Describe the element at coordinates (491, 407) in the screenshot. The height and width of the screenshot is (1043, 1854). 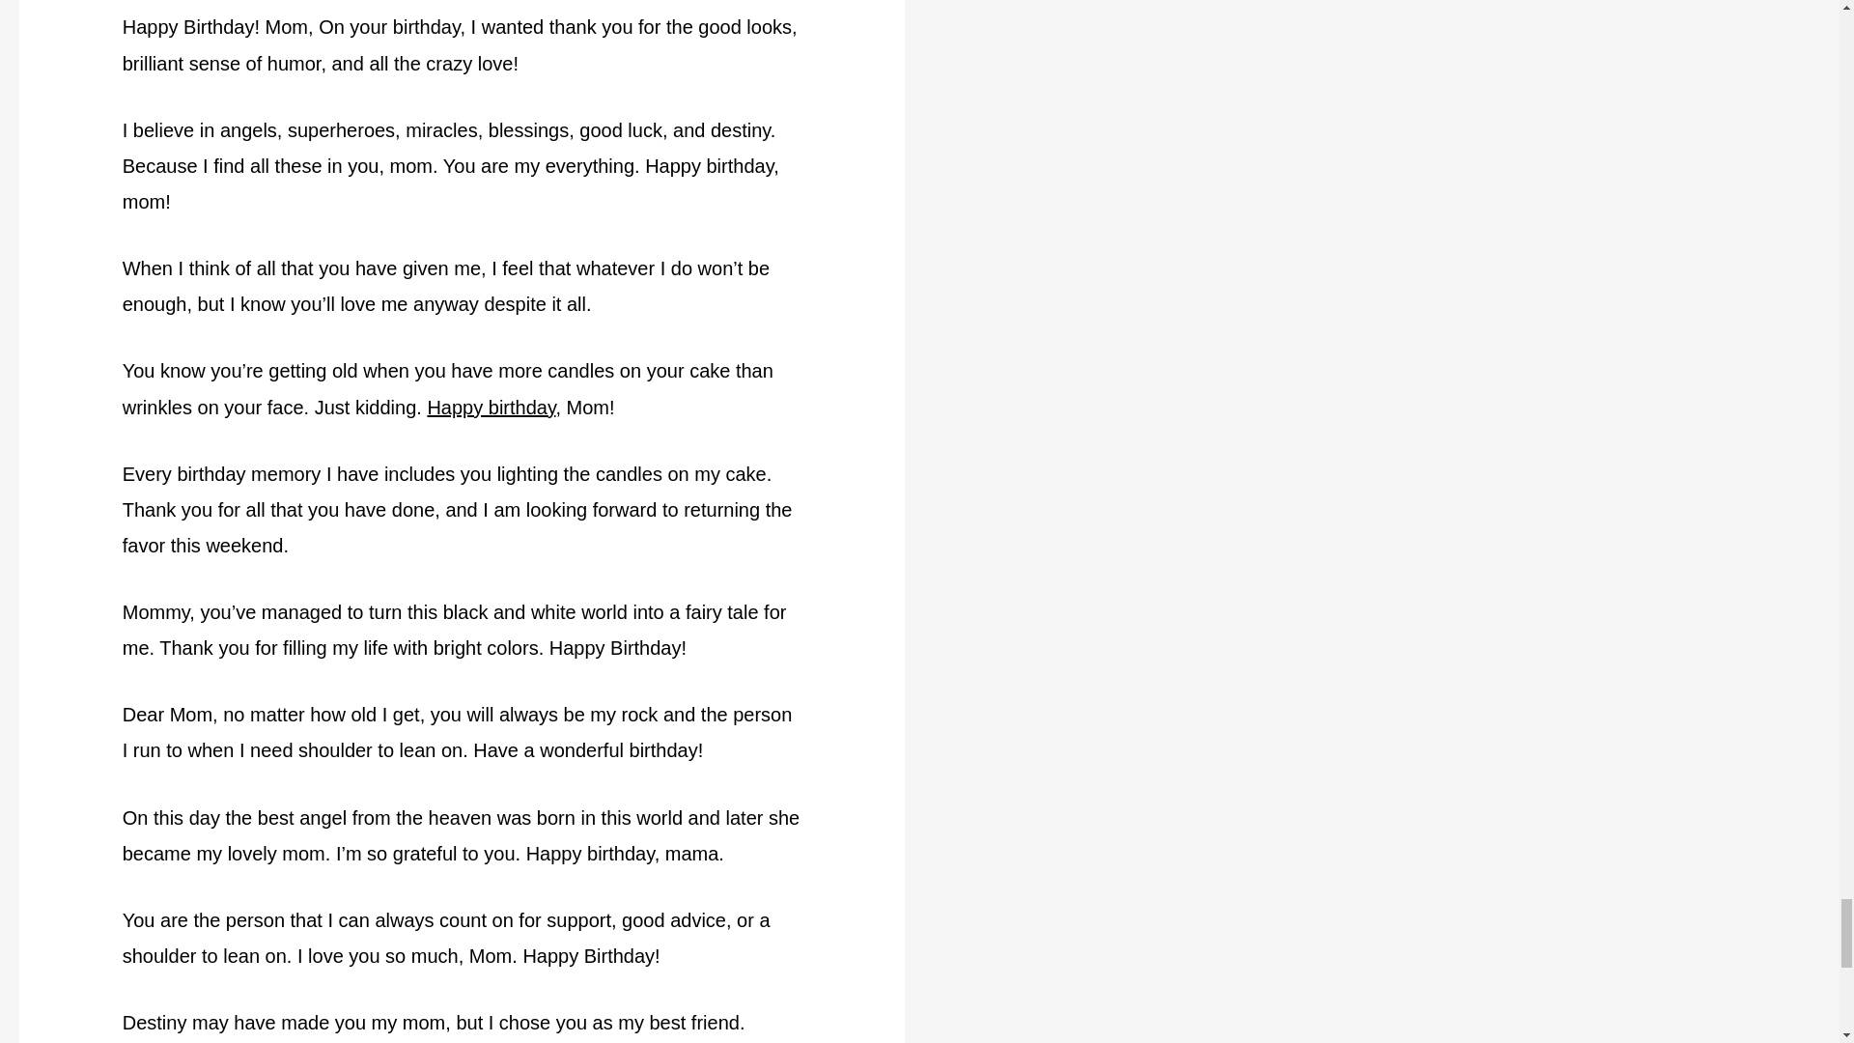
I see `Happy birthday` at that location.